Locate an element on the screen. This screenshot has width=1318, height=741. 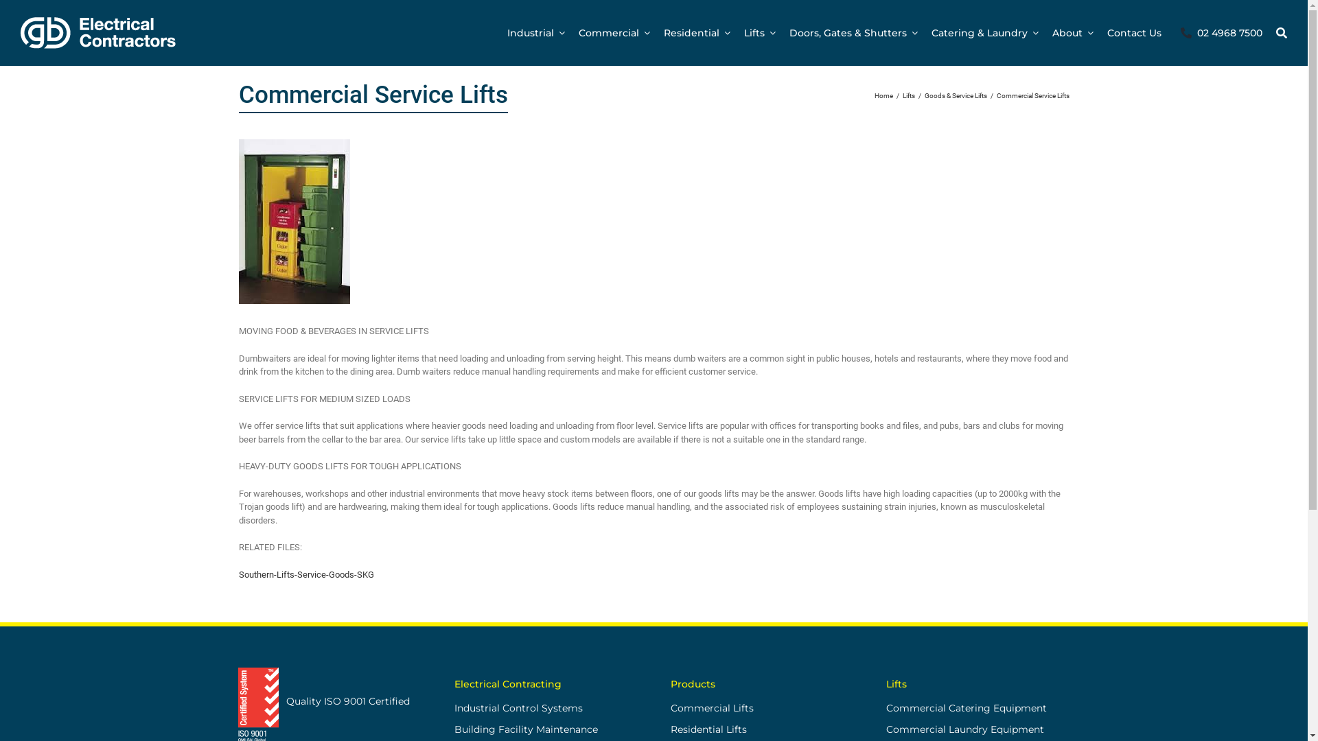
About is located at coordinates (1073, 33).